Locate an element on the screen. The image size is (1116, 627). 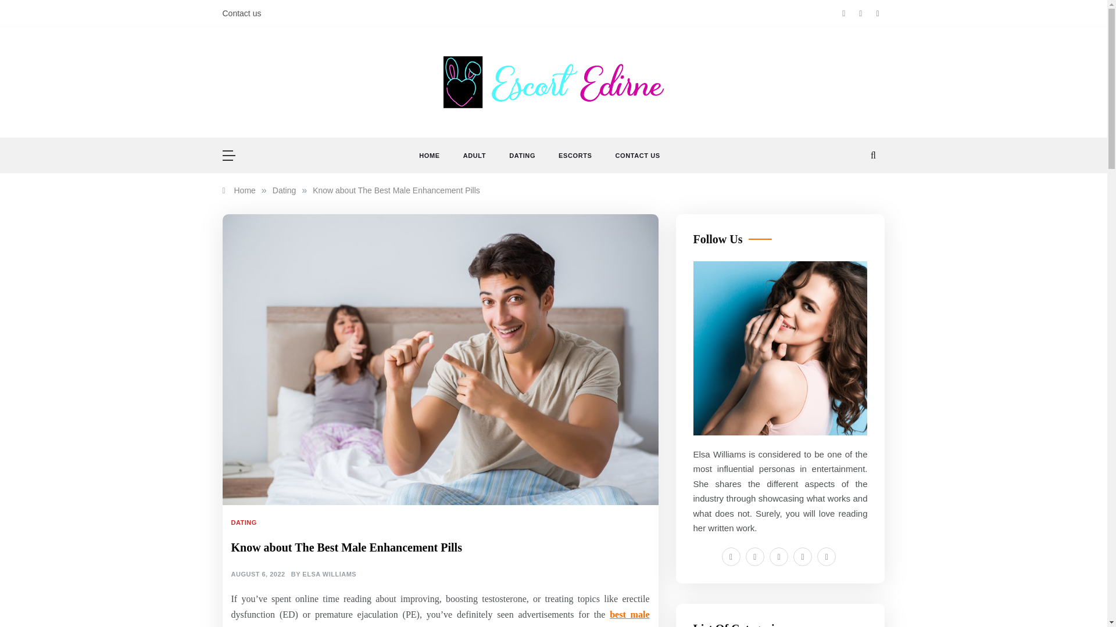
Know about The Best Male Enhancement Pills is located at coordinates (396, 190).